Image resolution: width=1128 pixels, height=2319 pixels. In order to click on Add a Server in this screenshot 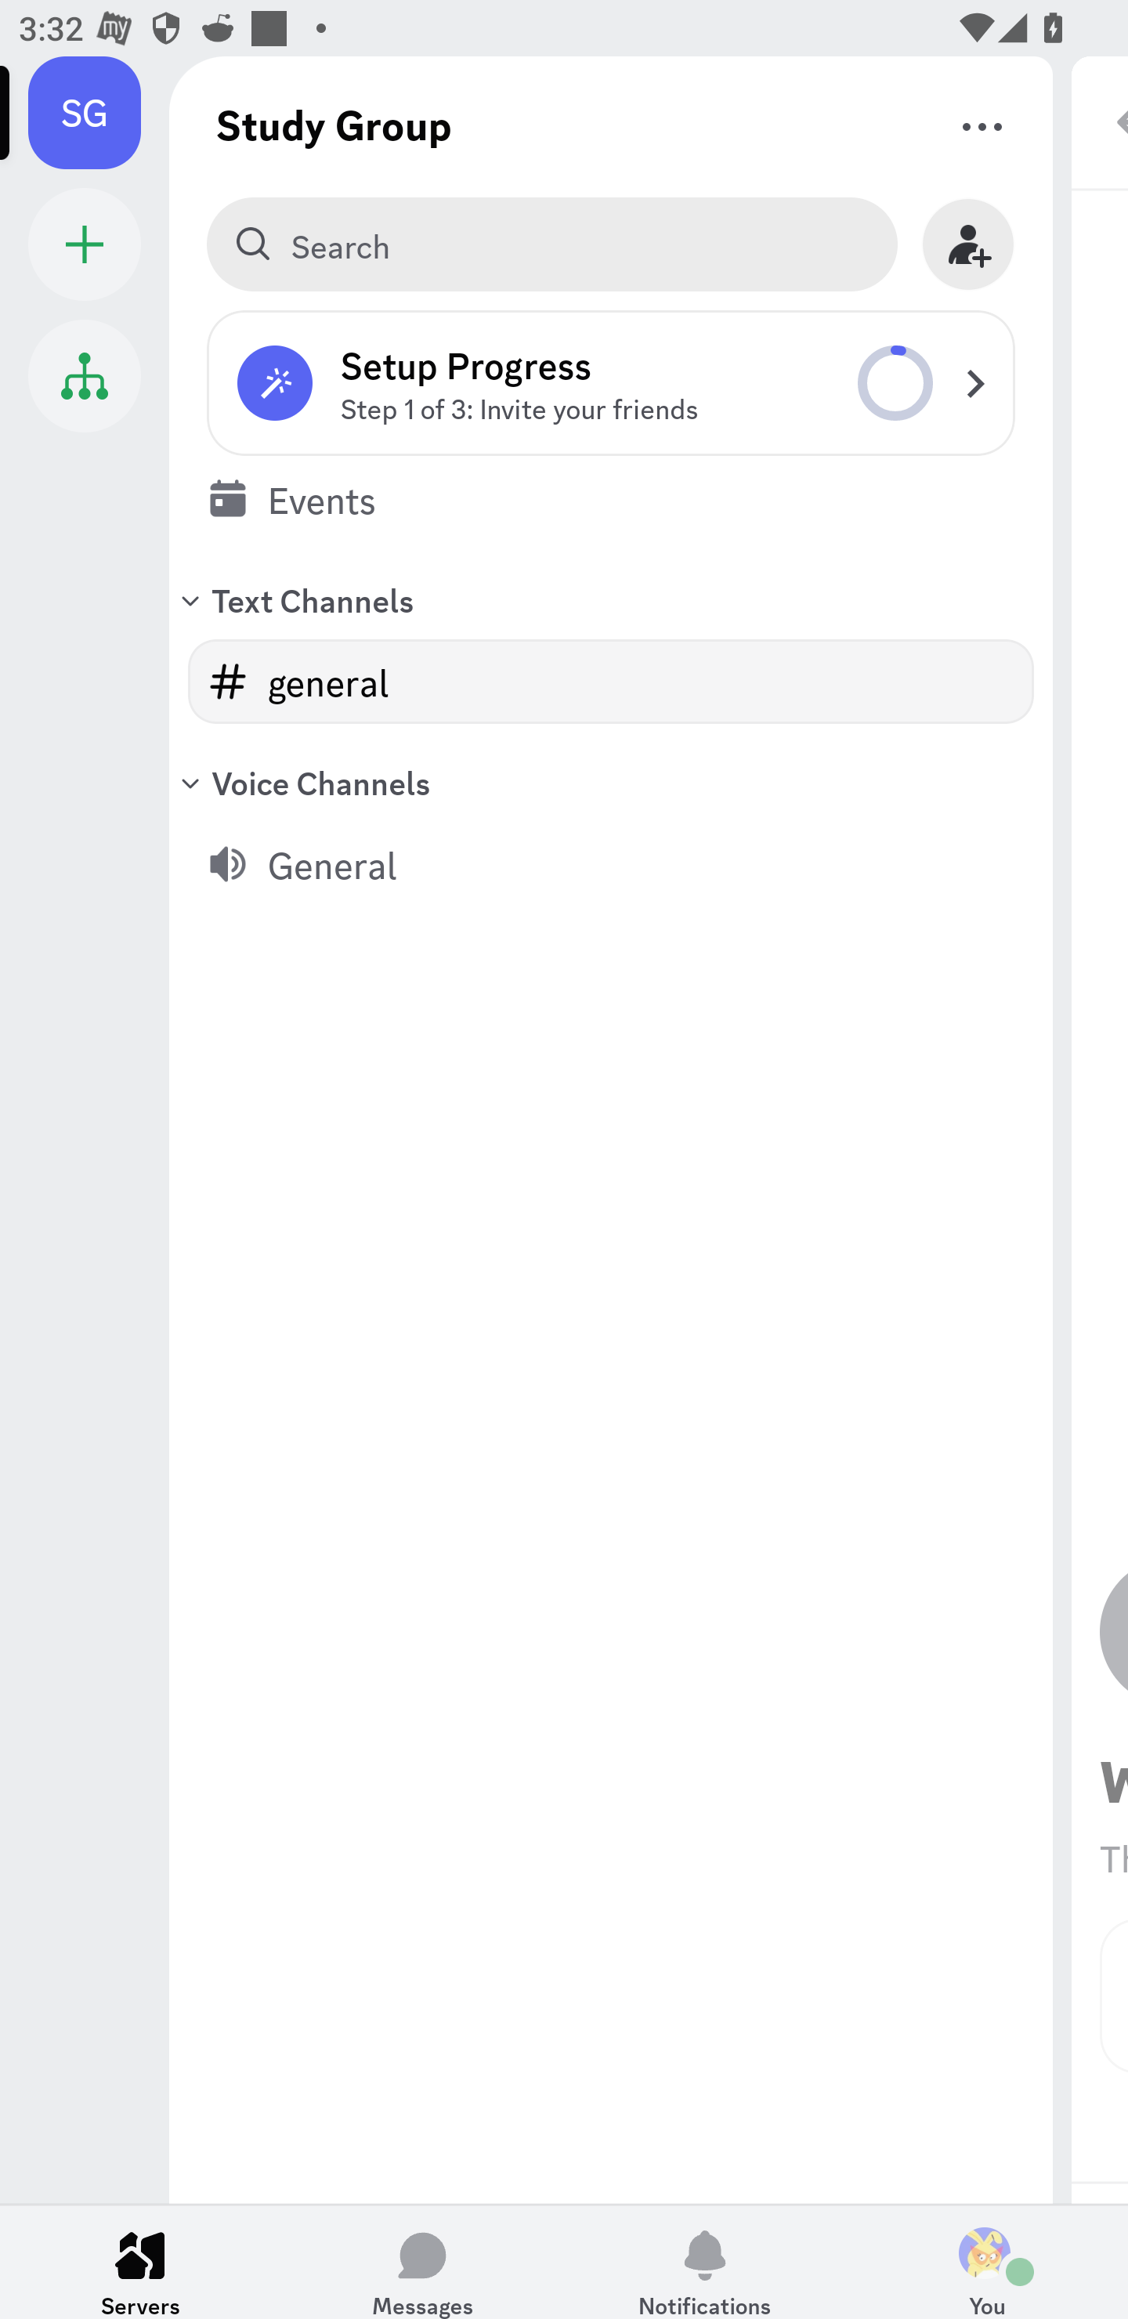, I will do `click(85, 244)`.